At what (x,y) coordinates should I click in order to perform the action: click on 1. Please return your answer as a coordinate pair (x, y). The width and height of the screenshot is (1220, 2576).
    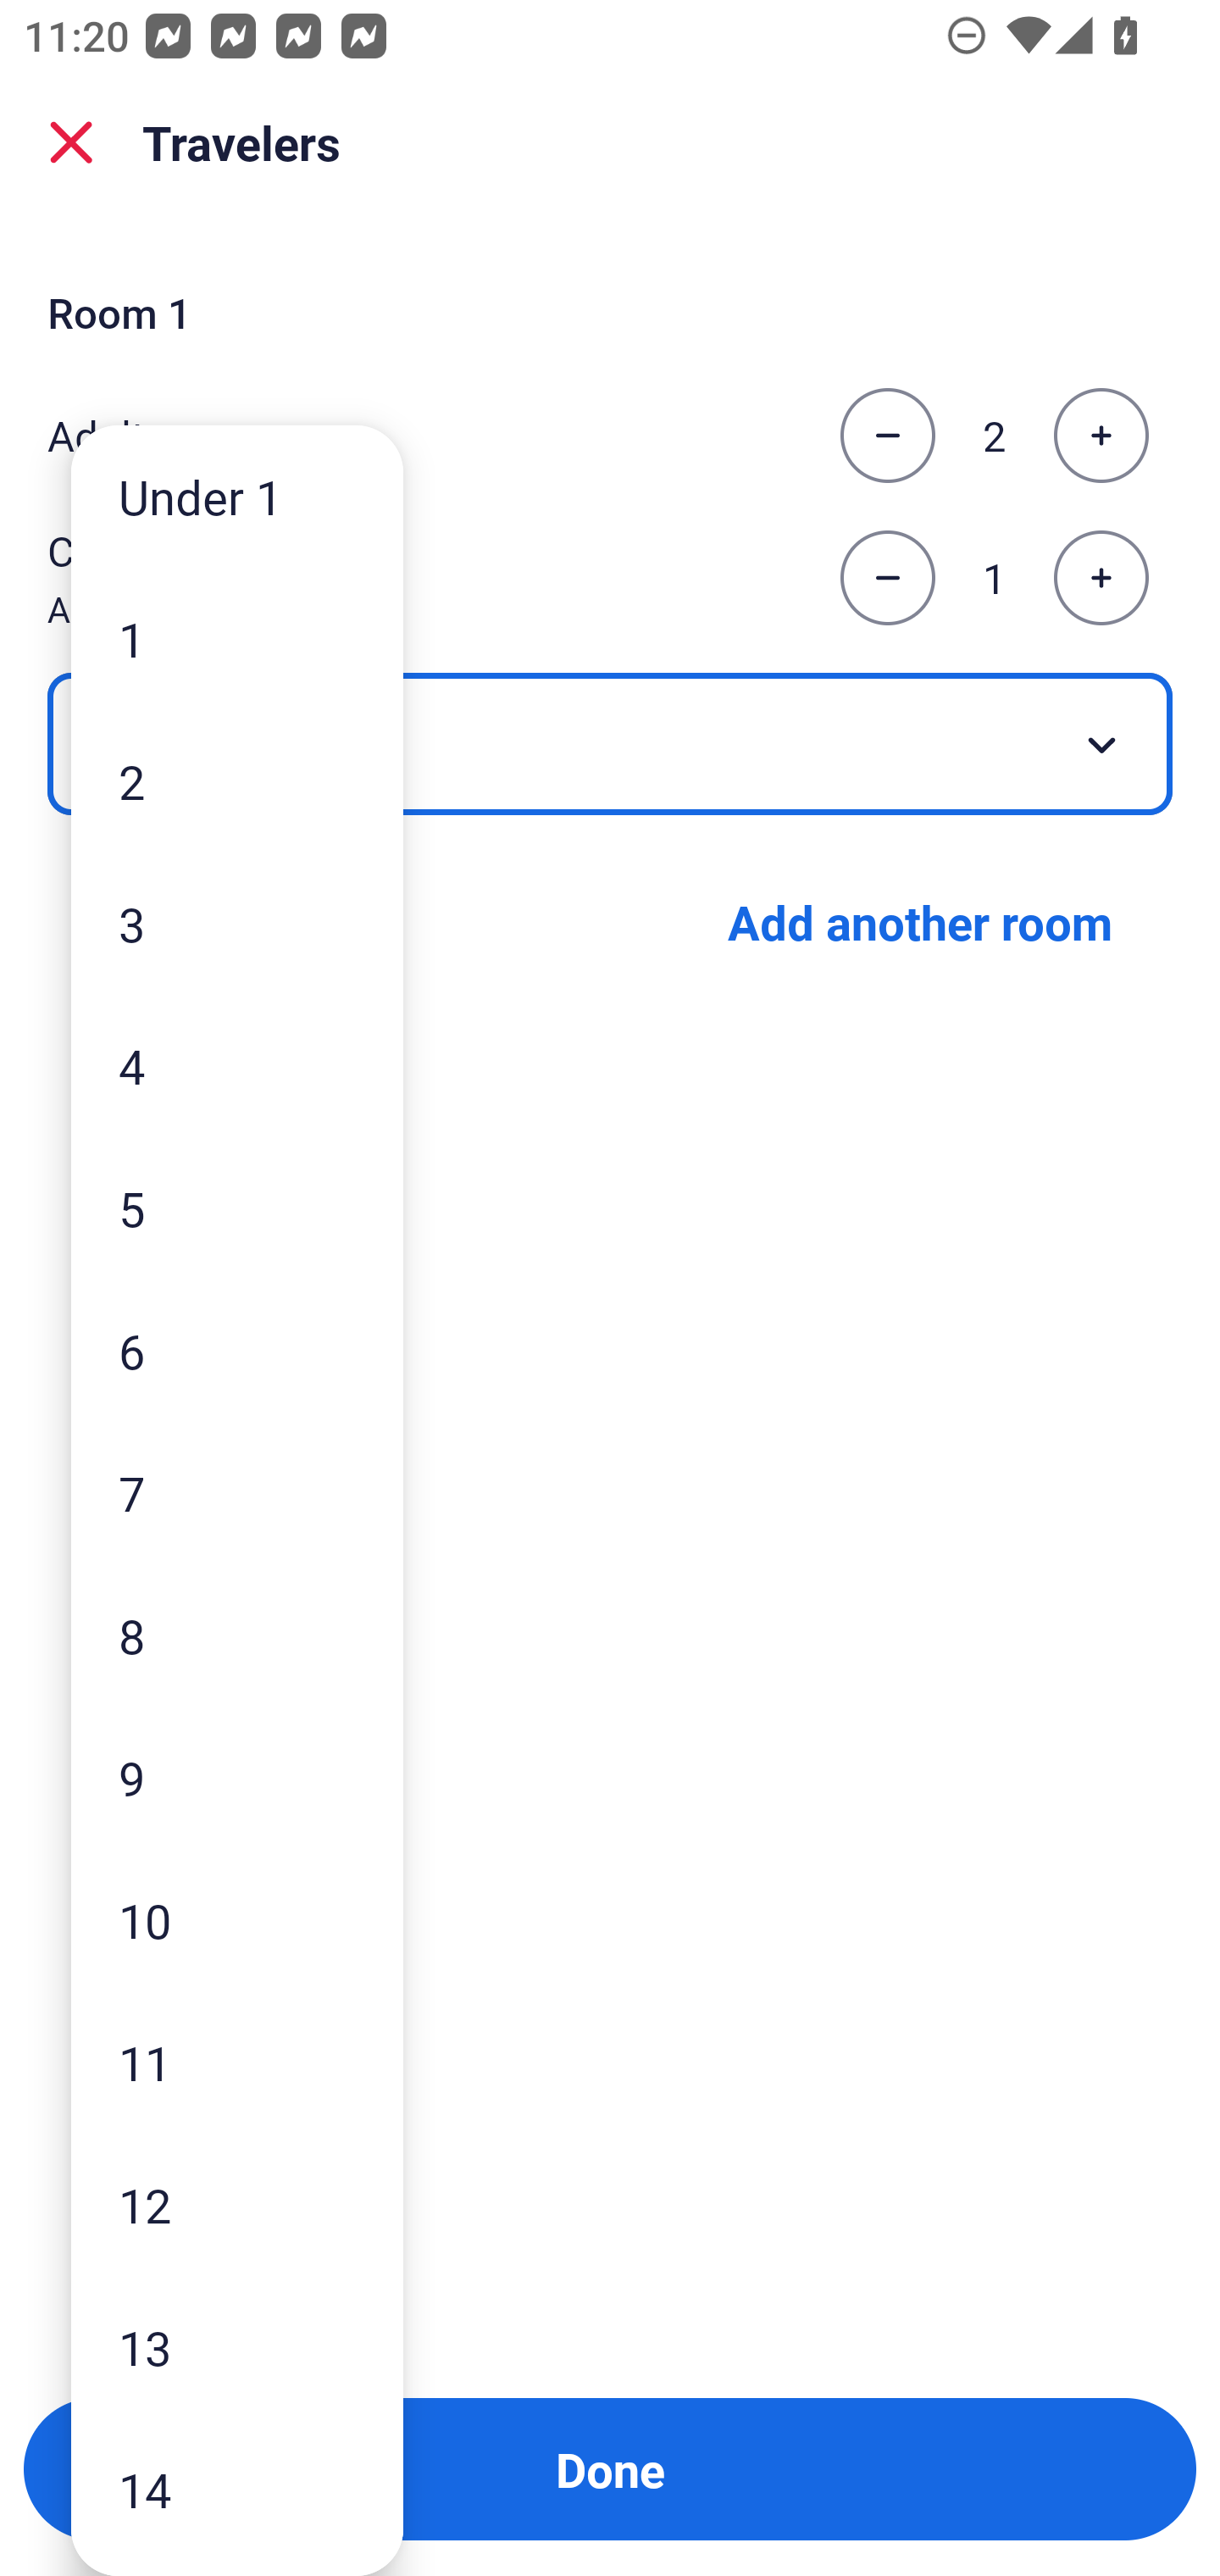
    Looking at the image, I should click on (237, 639).